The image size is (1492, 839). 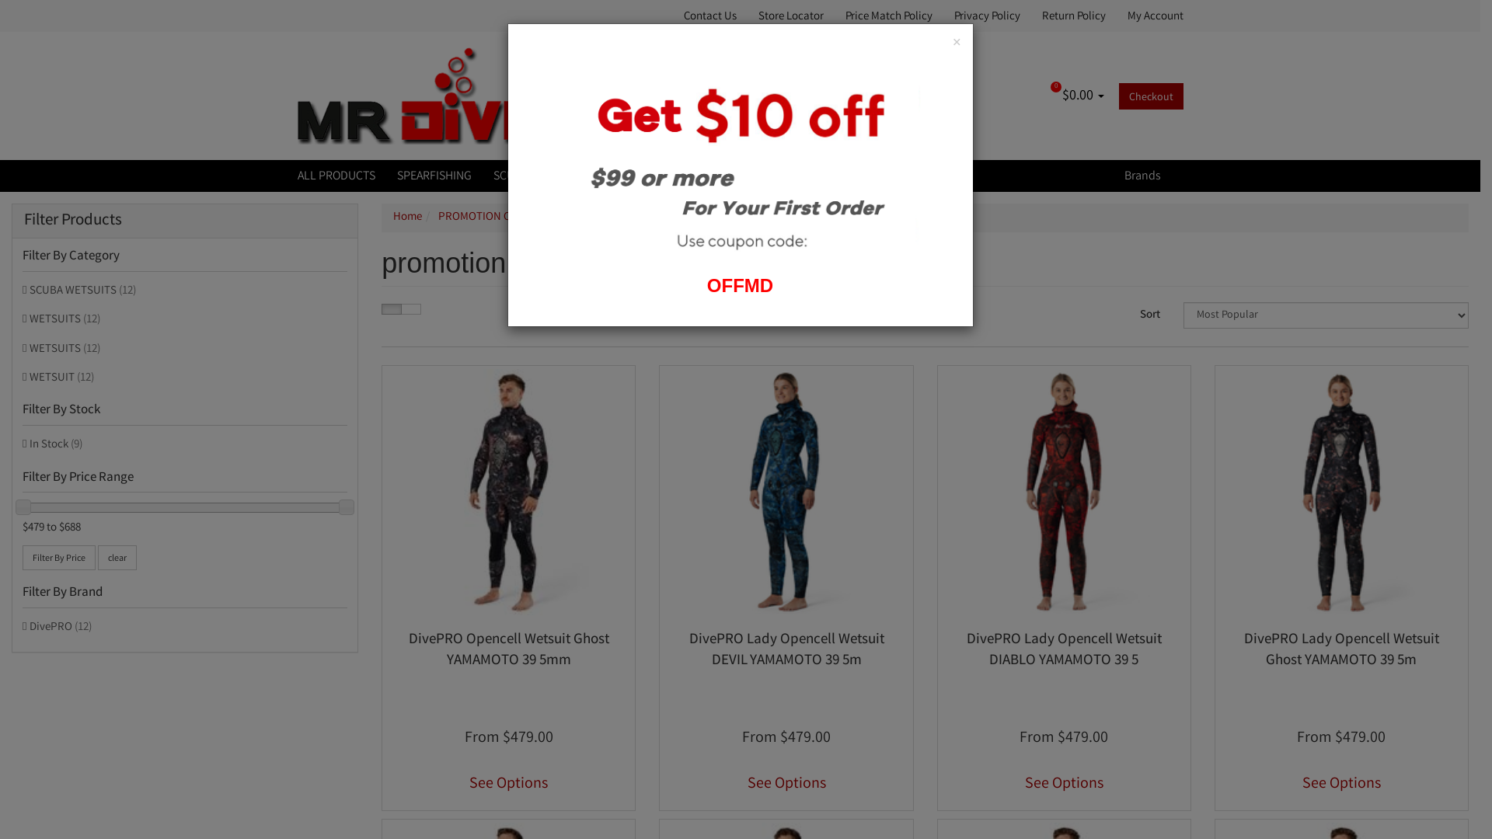 I want to click on Store Locator, so click(x=791, y=16).